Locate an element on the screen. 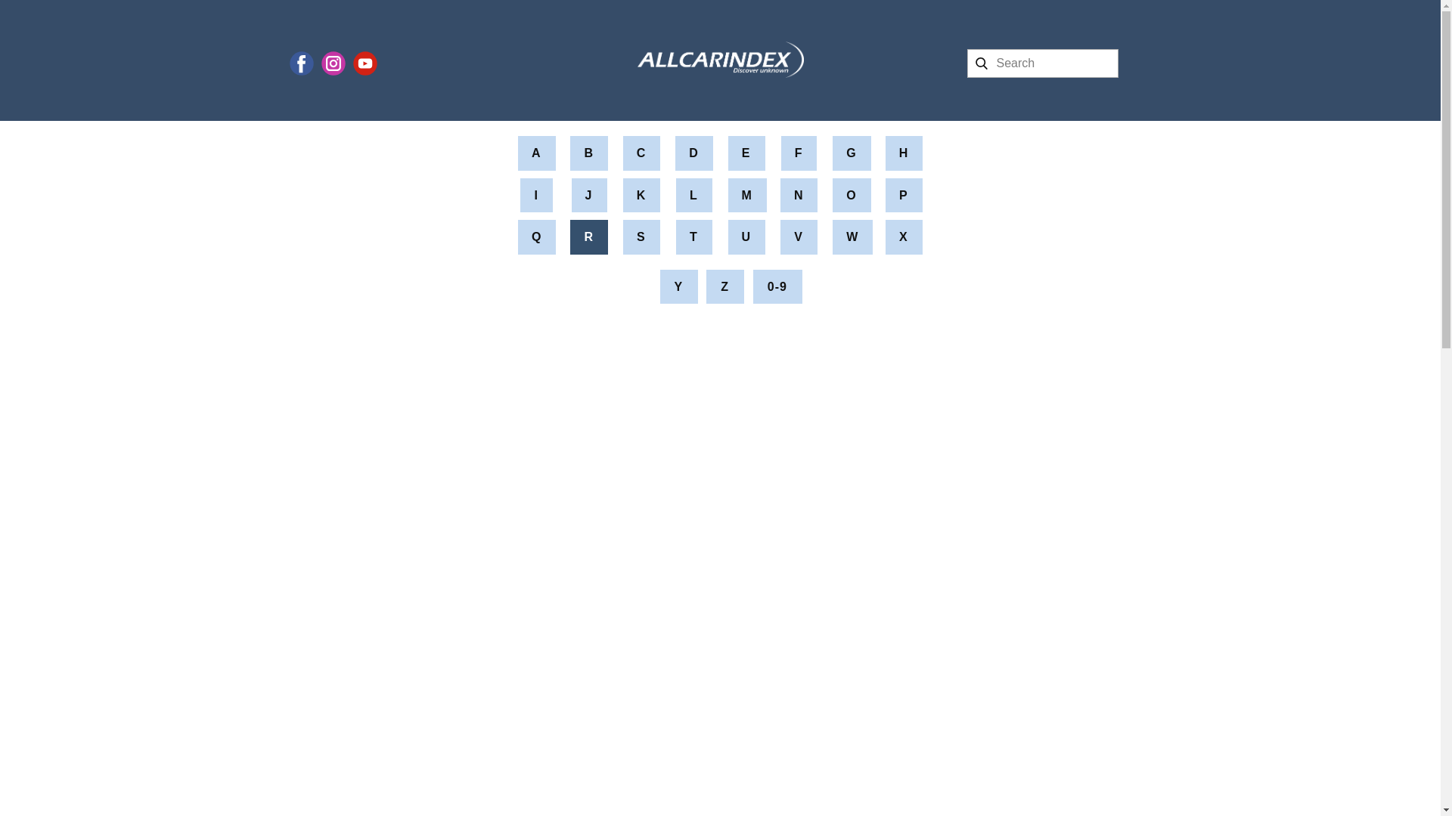  instagram is located at coordinates (333, 63).